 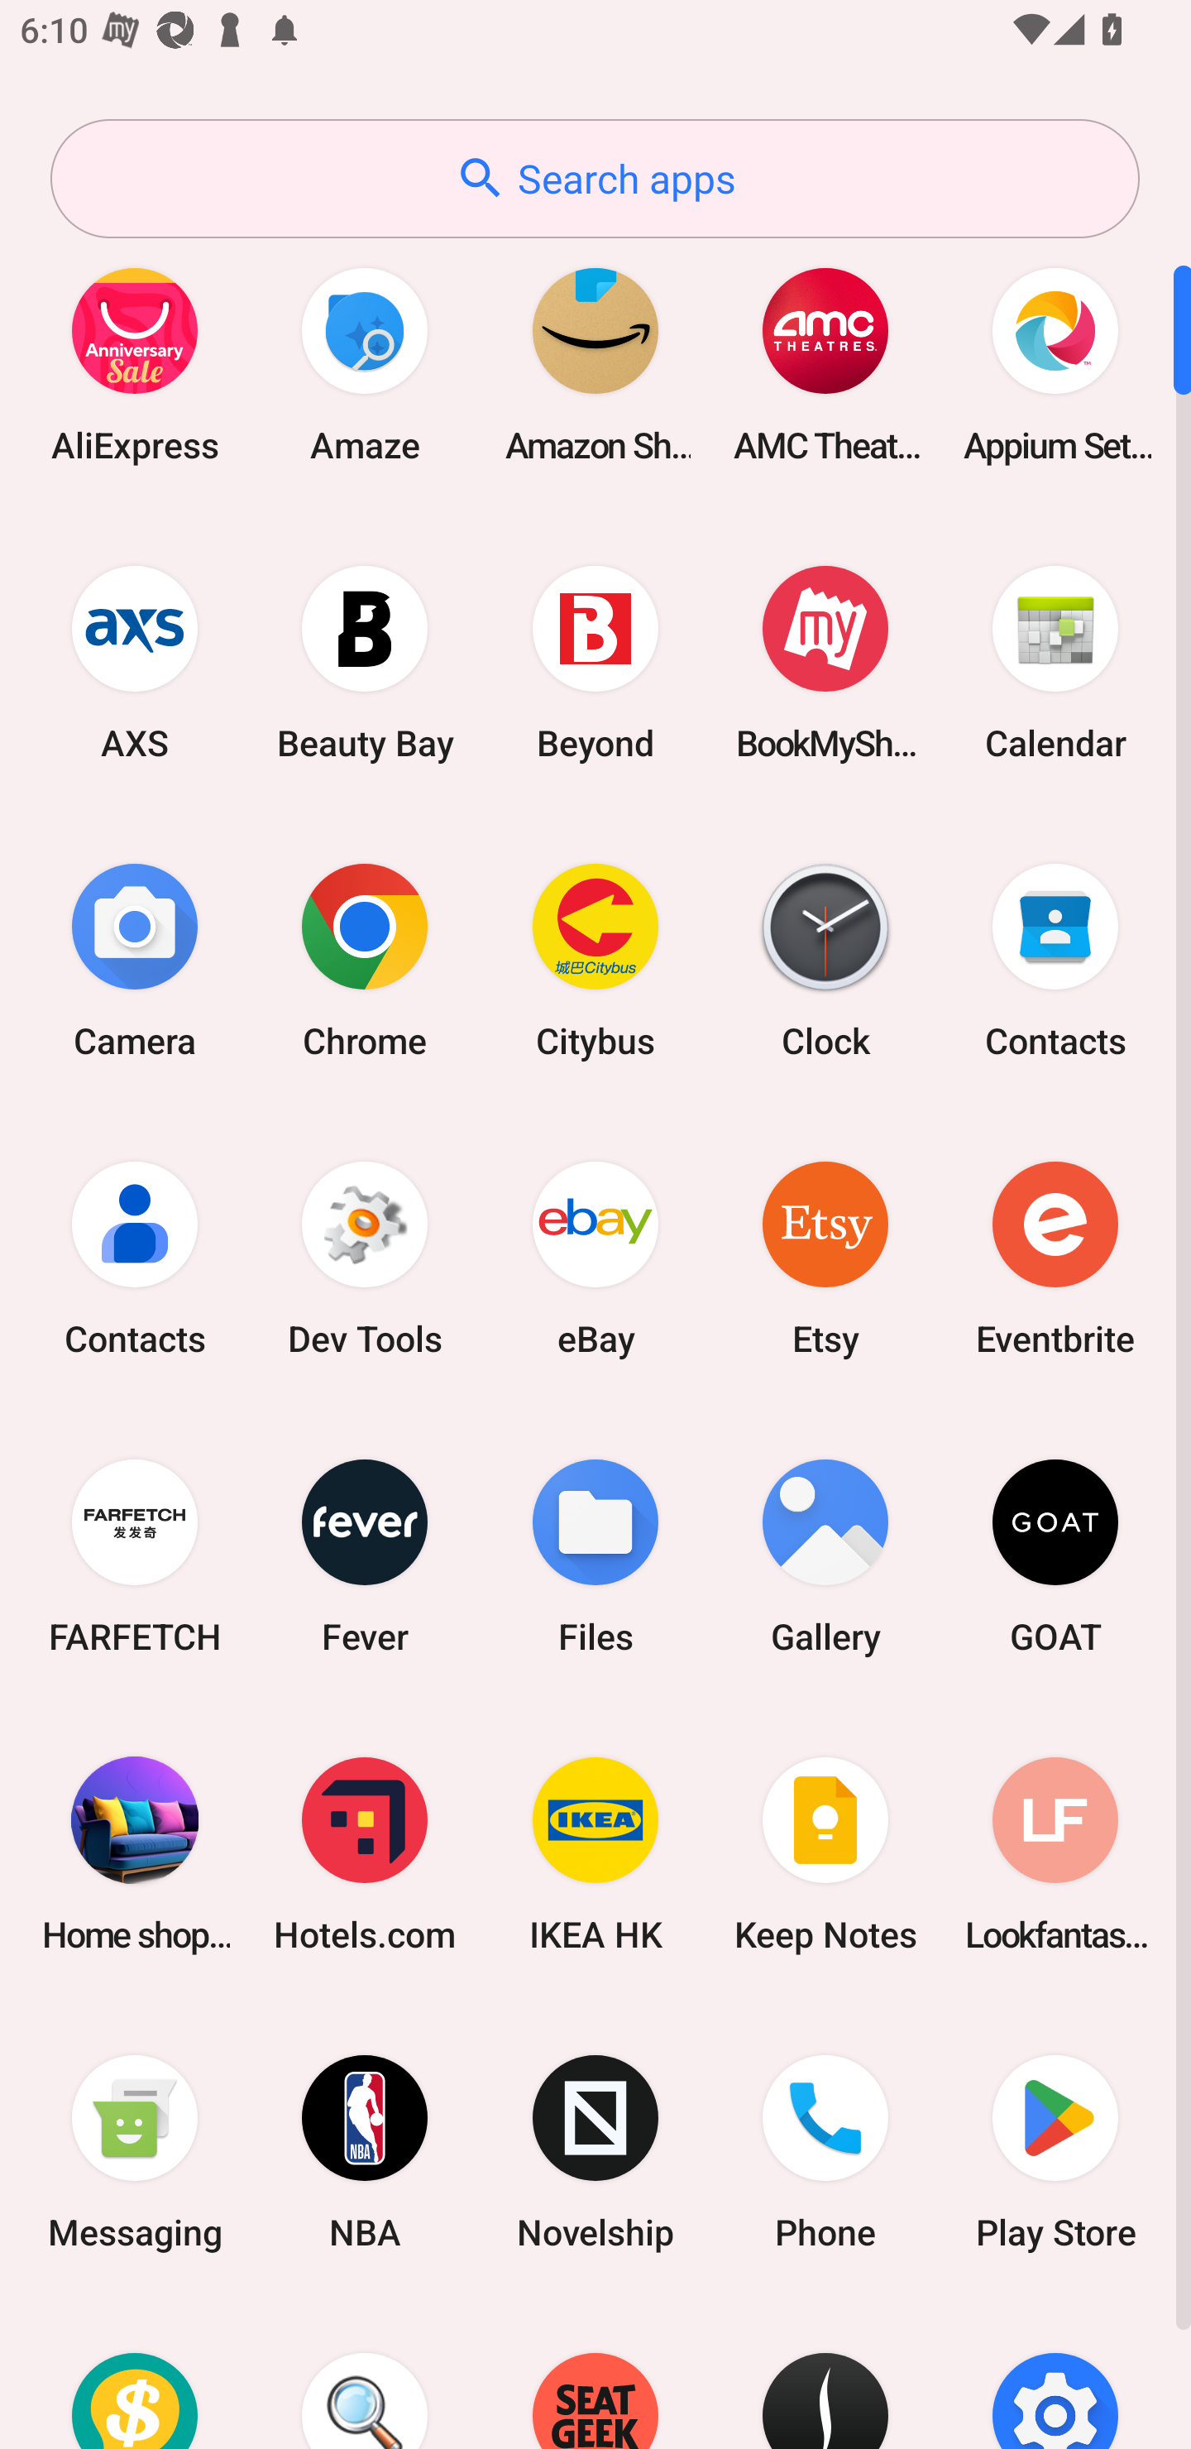 I want to click on Citybus, so click(x=595, y=960).